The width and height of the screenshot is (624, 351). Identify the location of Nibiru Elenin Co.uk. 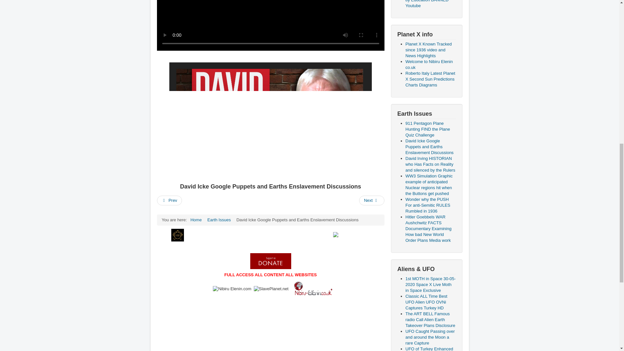
(313, 289).